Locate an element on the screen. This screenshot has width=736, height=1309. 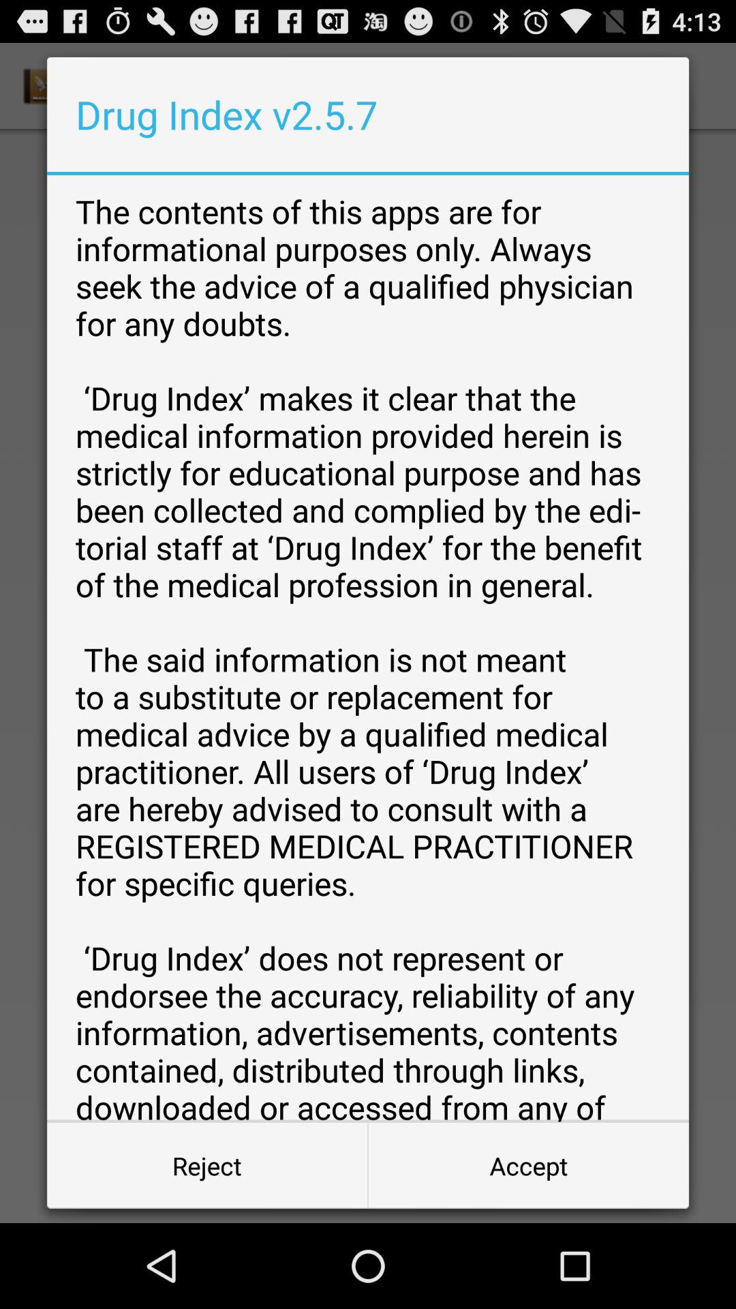
tap the reject is located at coordinates (207, 1166).